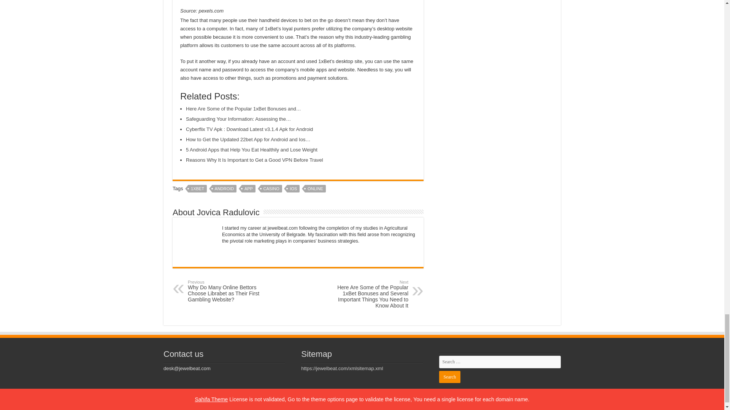 This screenshot has width=730, height=410. I want to click on 1XBET, so click(197, 188).